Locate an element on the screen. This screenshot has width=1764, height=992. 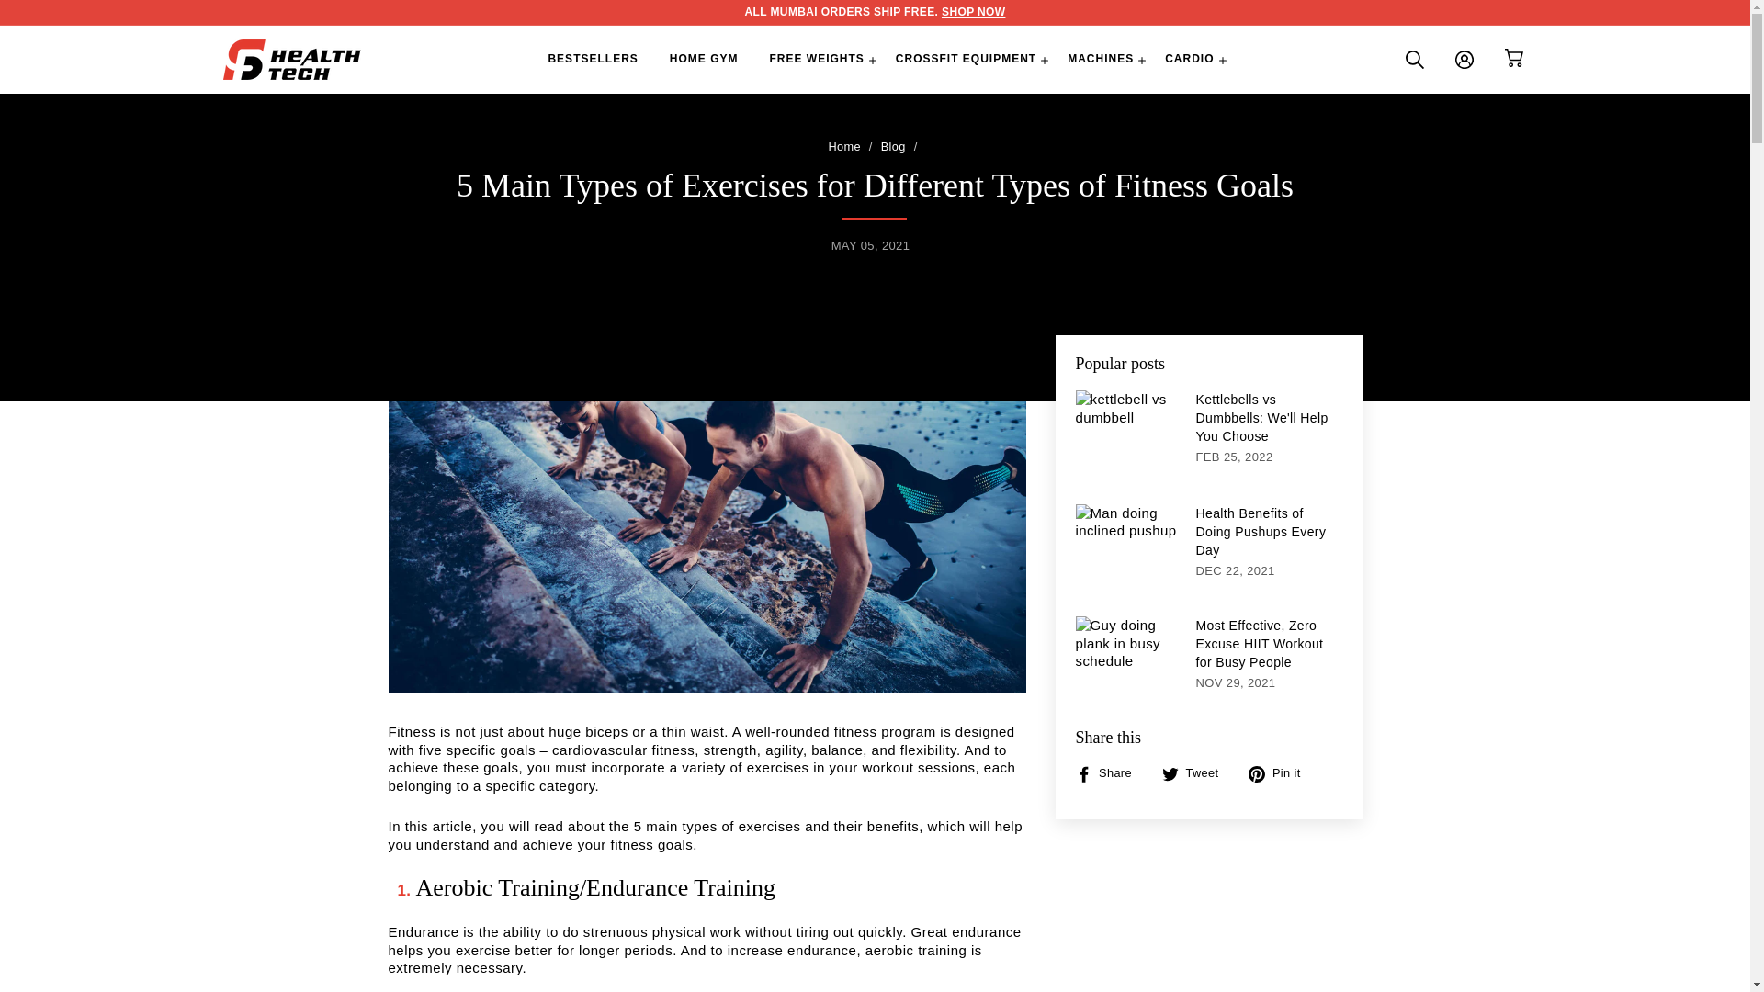
Share on Facebook is located at coordinates (1110, 773).